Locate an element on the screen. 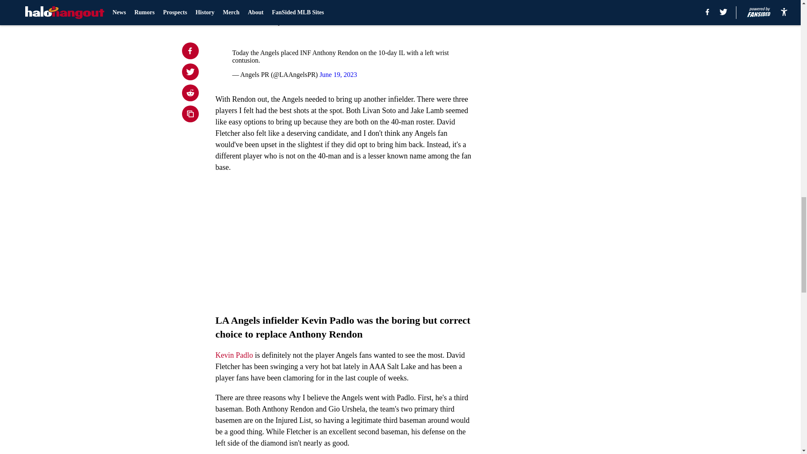 The height and width of the screenshot is (454, 807). Kevin Padlo is located at coordinates (234, 355).